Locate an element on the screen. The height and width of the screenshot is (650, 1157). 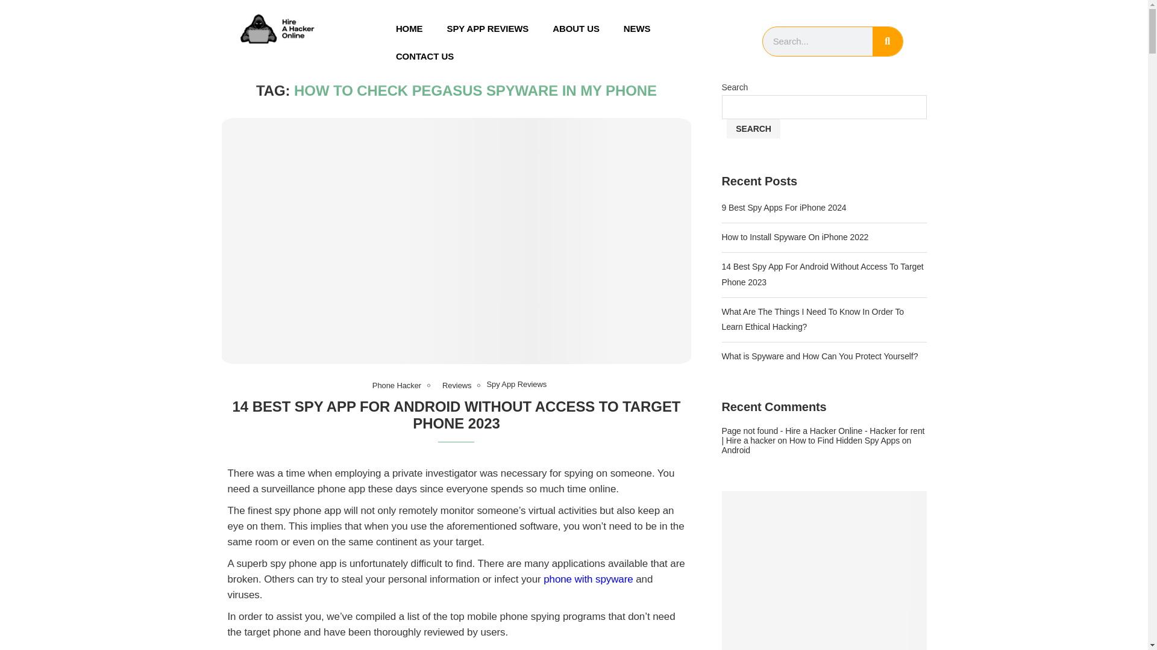
phone with spyware is located at coordinates (588, 579).